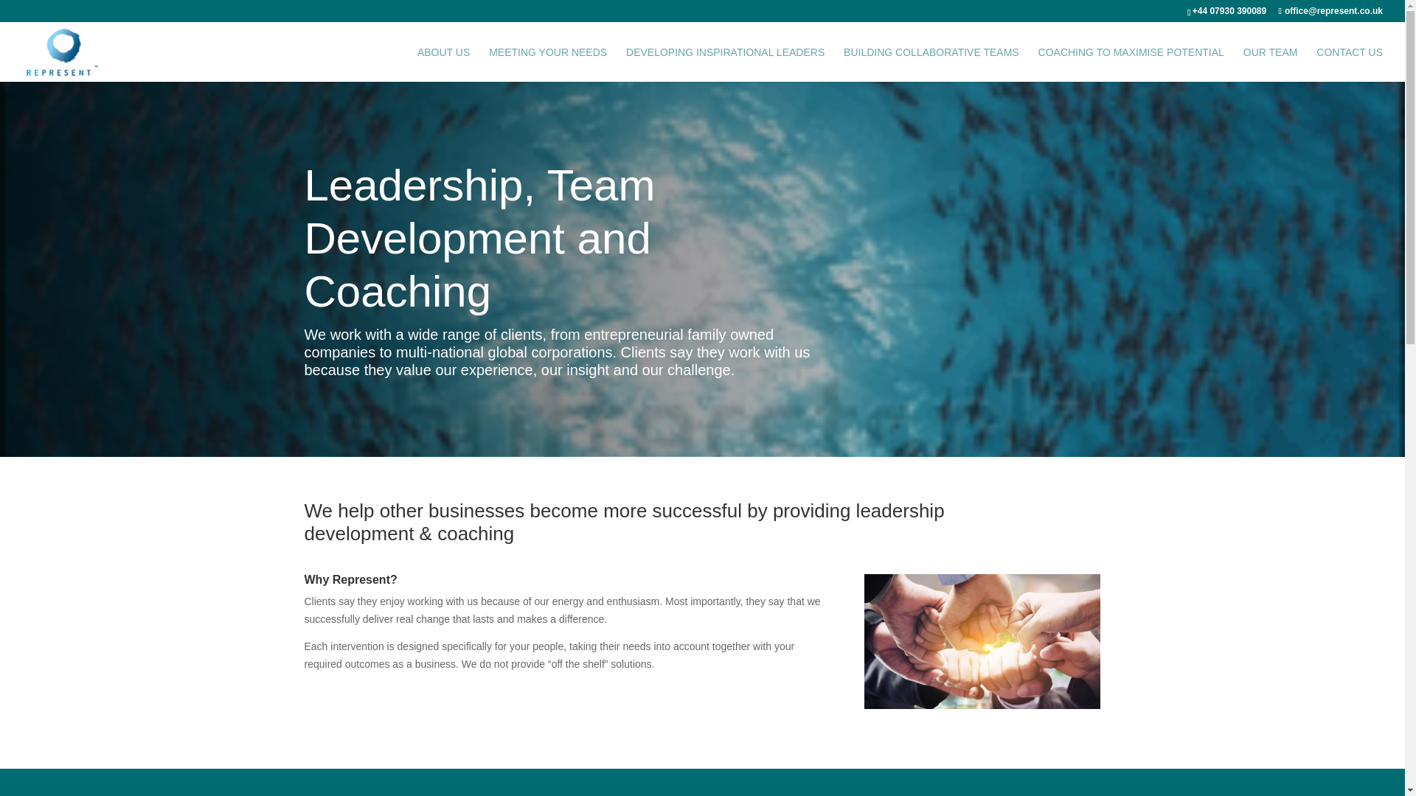  Describe the element at coordinates (444, 64) in the screenshot. I see `ABOUT US` at that location.